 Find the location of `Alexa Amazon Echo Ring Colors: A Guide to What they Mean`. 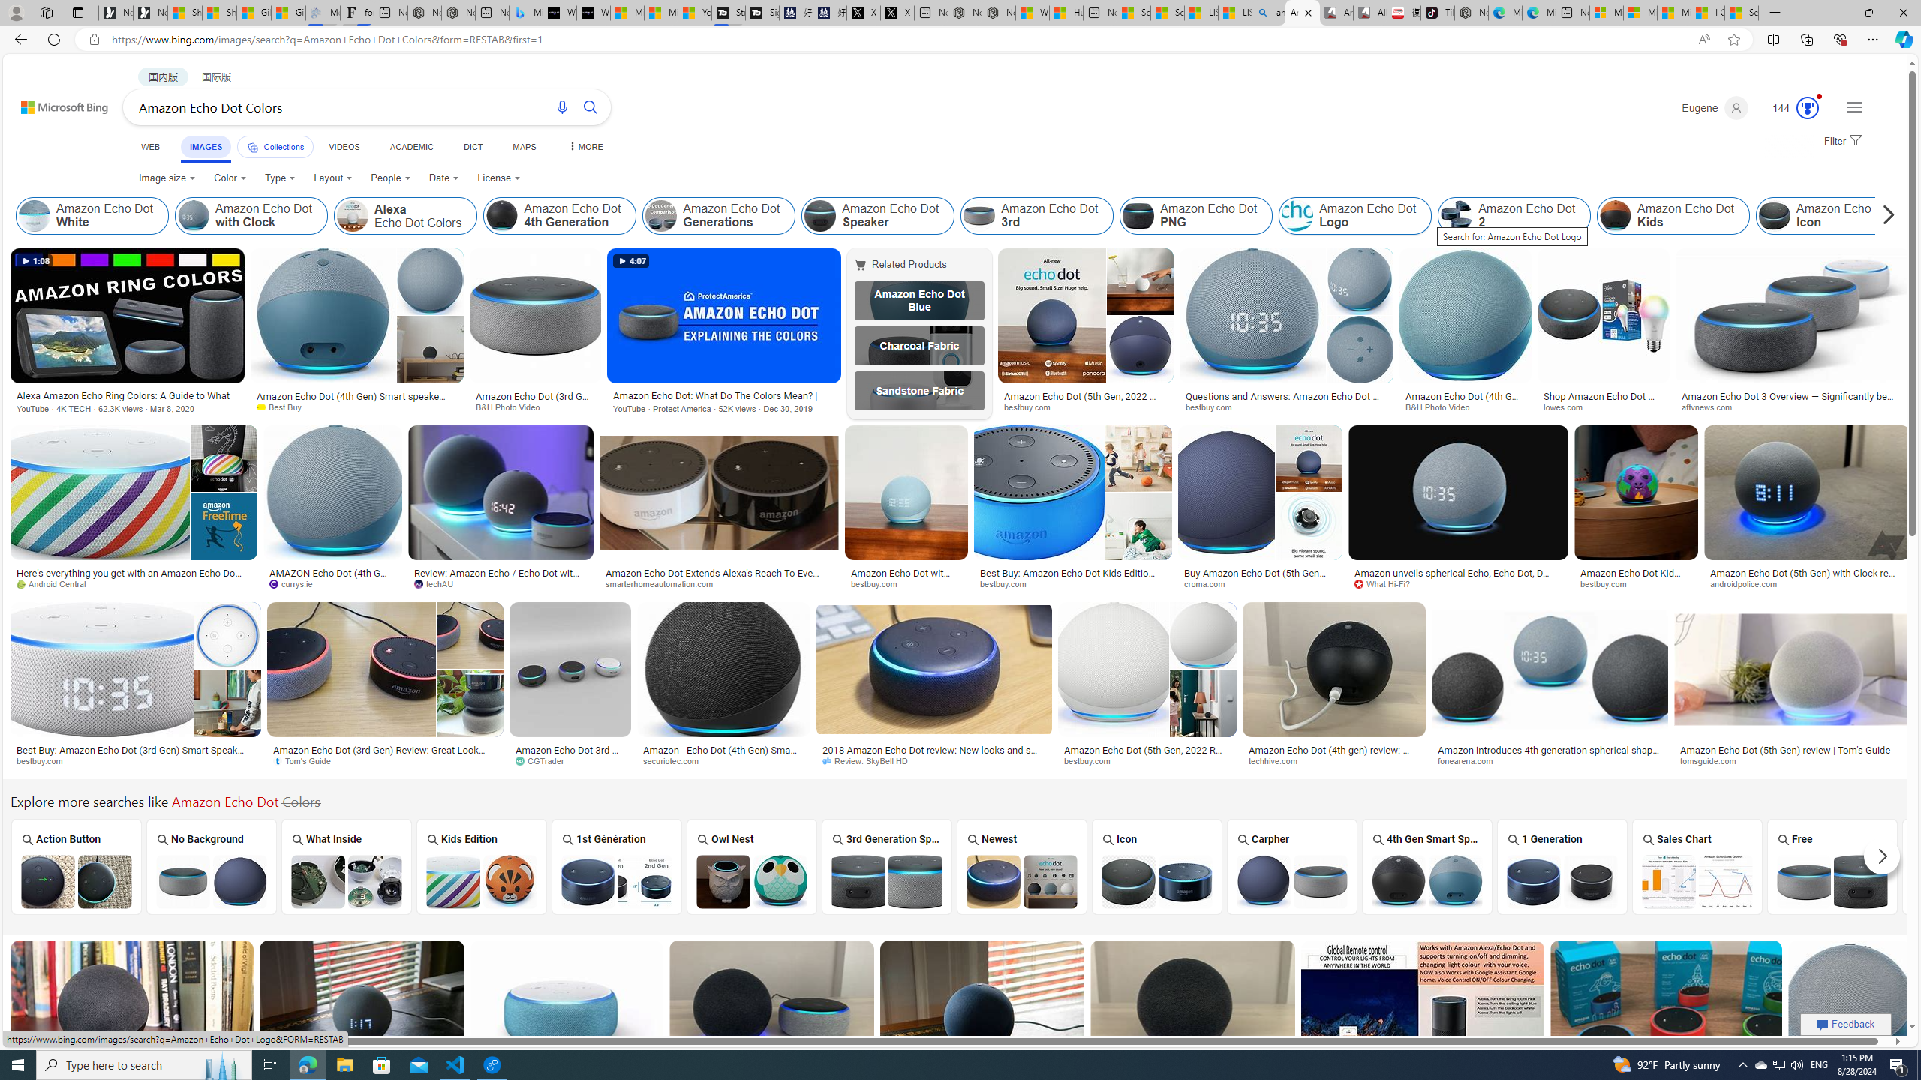

Alexa Amazon Echo Ring Colors: A Guide to What they Mean is located at coordinates (128, 396).